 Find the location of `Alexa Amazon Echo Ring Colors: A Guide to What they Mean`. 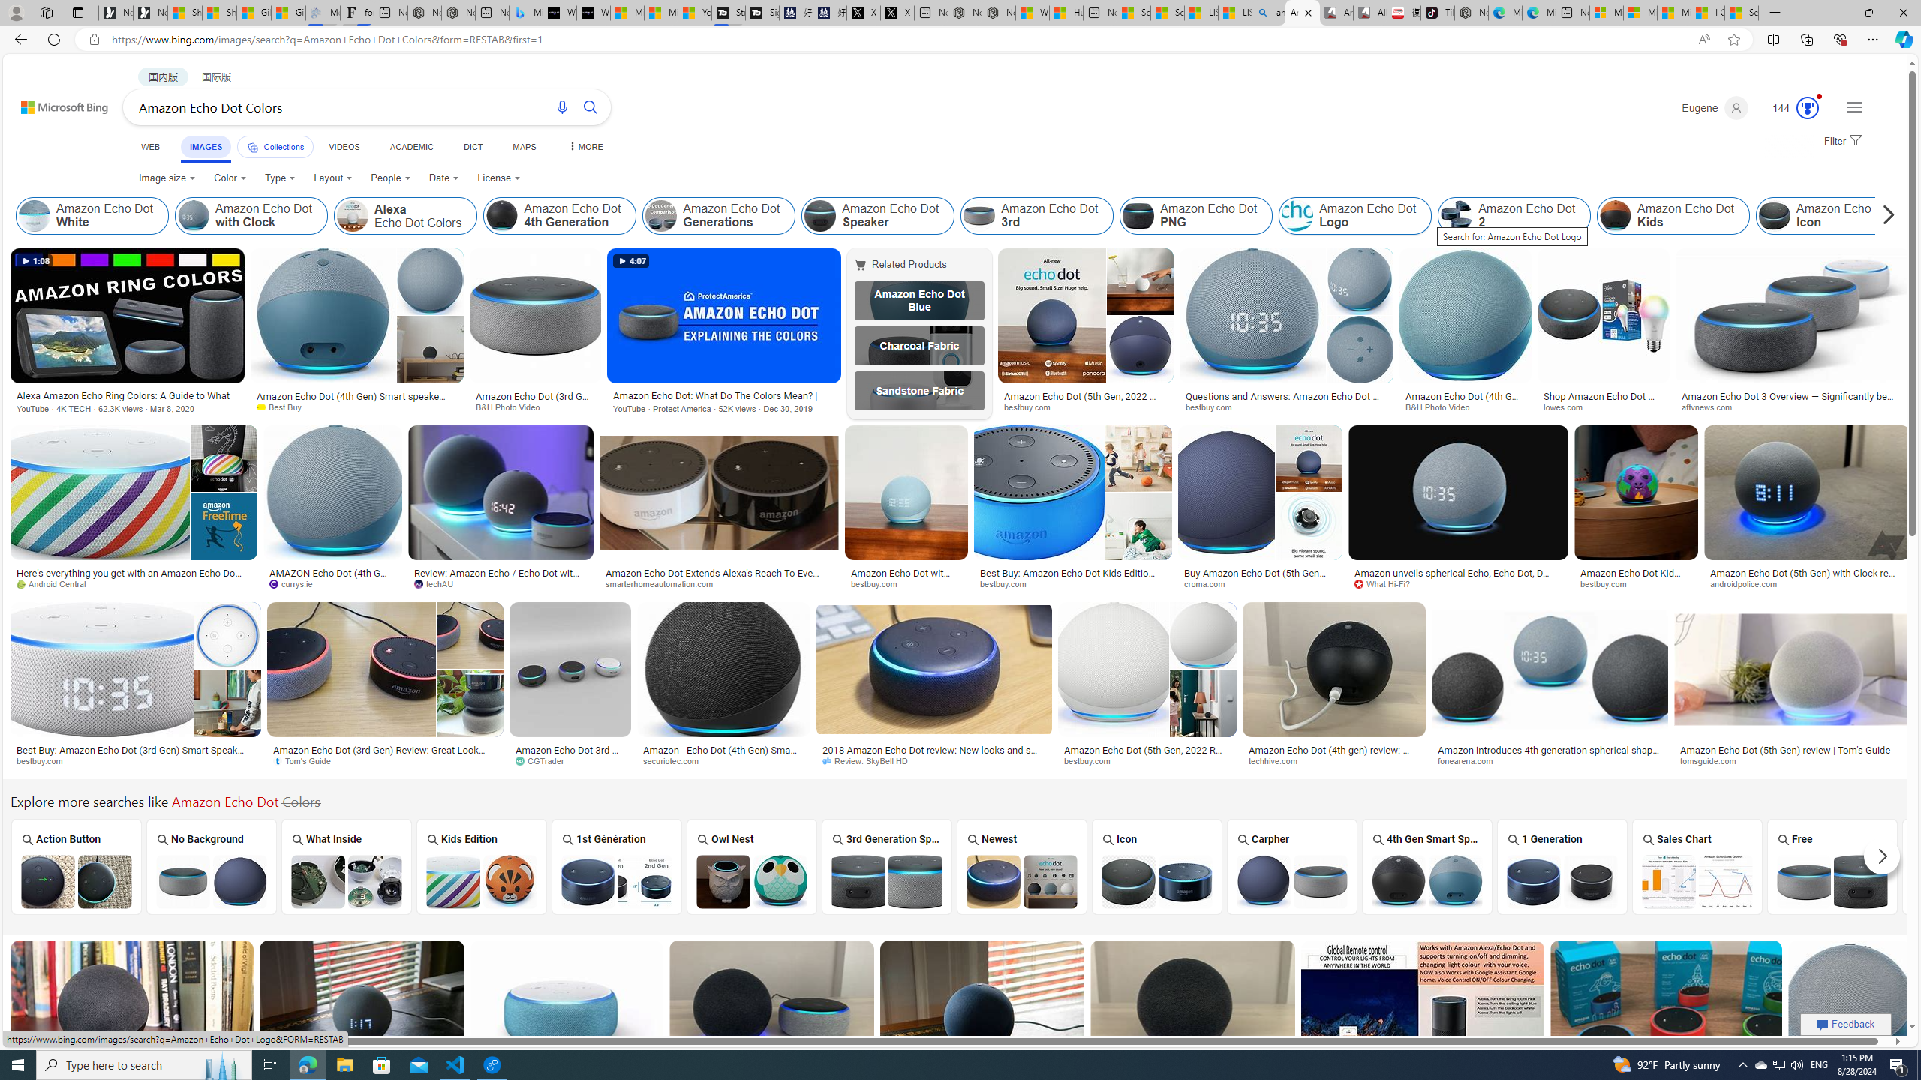

Alexa Amazon Echo Ring Colors: A Guide to What they Mean is located at coordinates (128, 396).